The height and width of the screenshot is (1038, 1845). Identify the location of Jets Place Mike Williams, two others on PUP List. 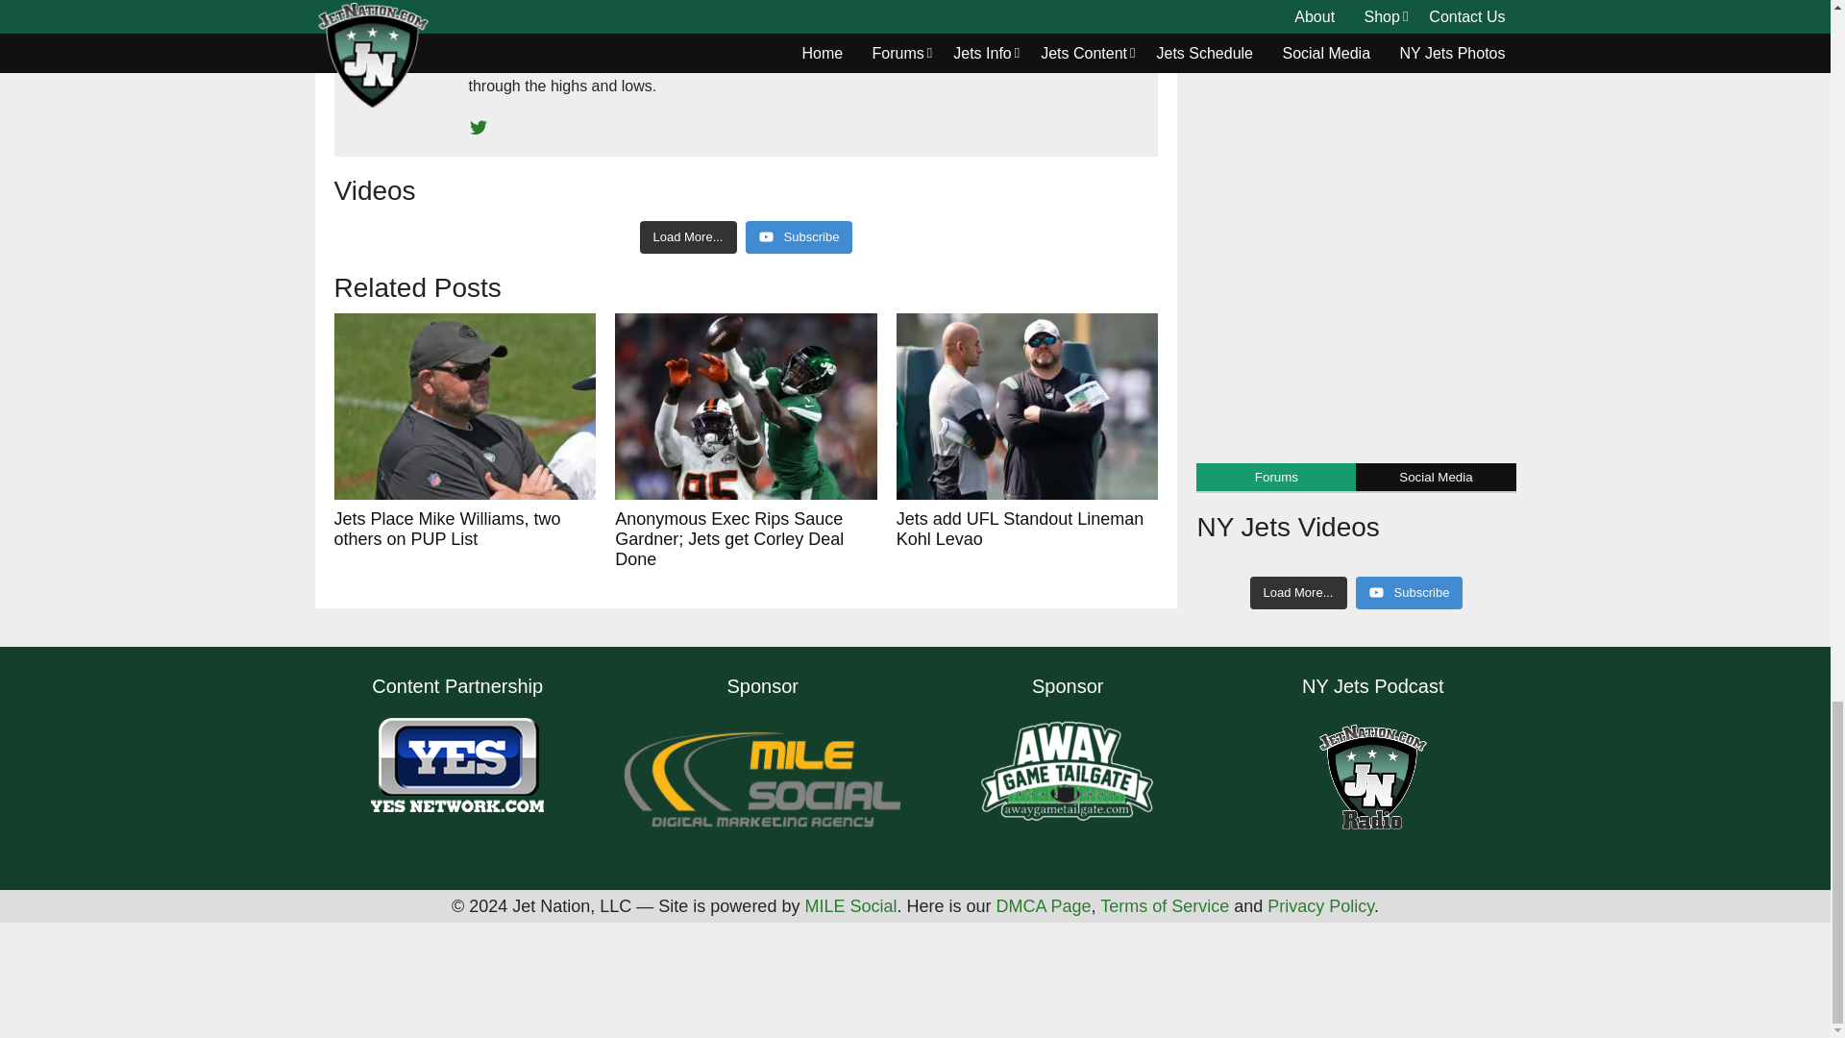
(465, 407).